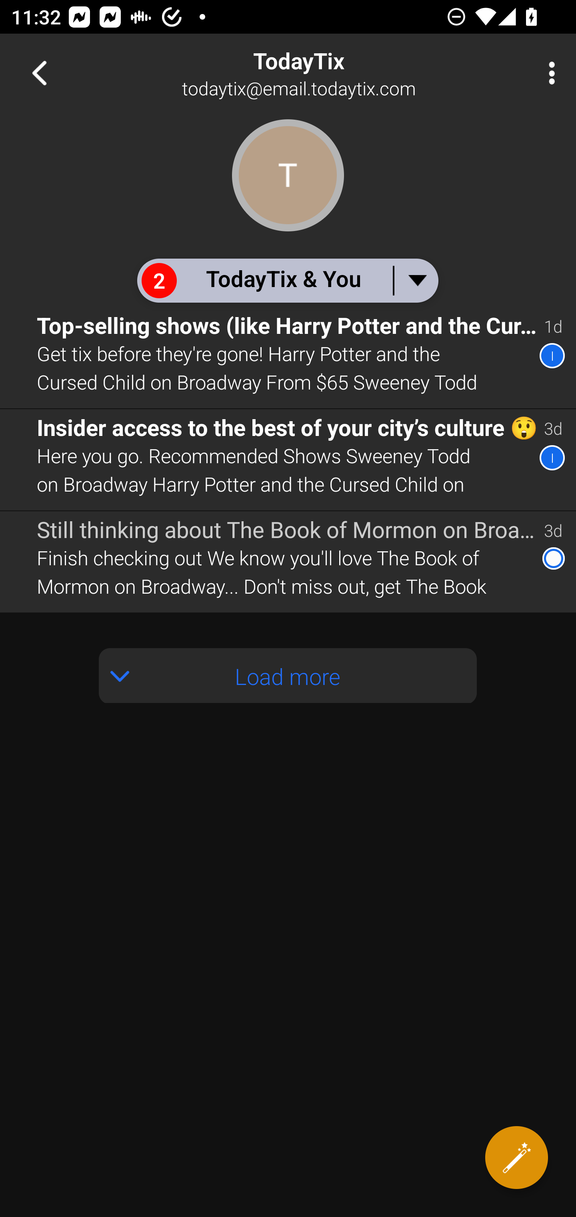  I want to click on Navigate up, so click(39, 73).